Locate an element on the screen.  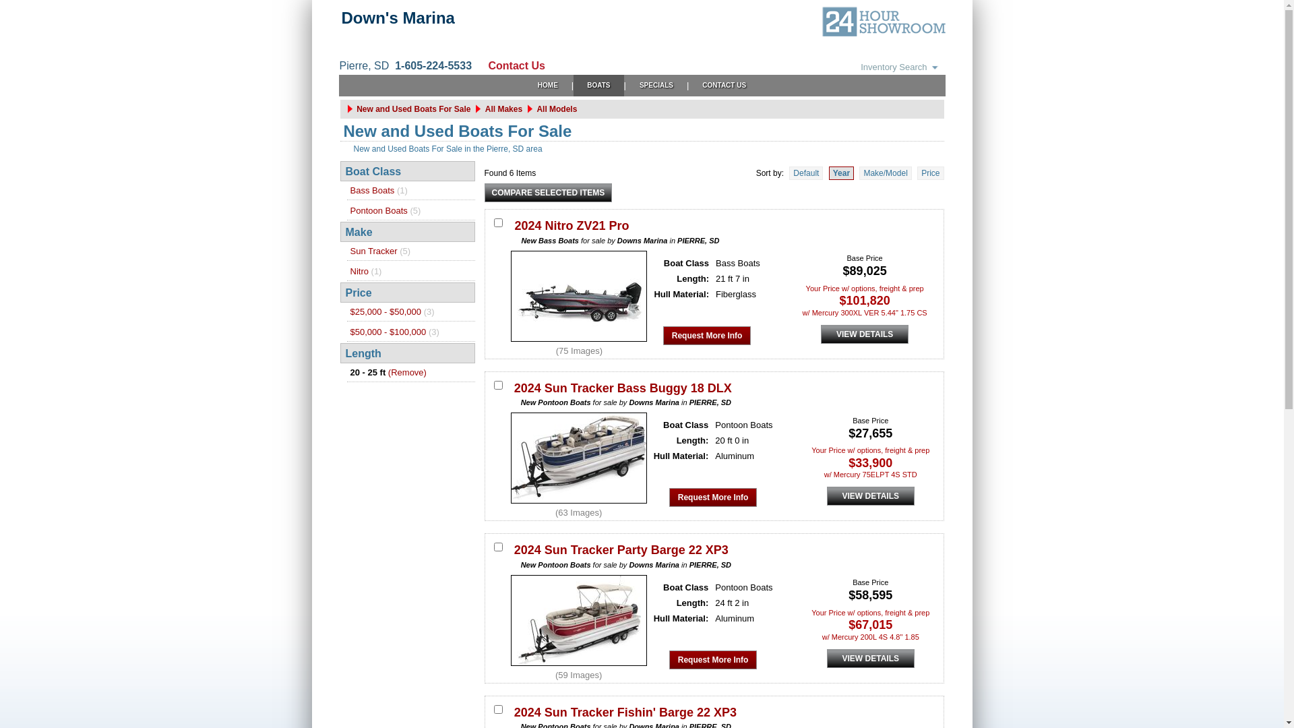
$50,000 - $100,000 is located at coordinates (388, 332).